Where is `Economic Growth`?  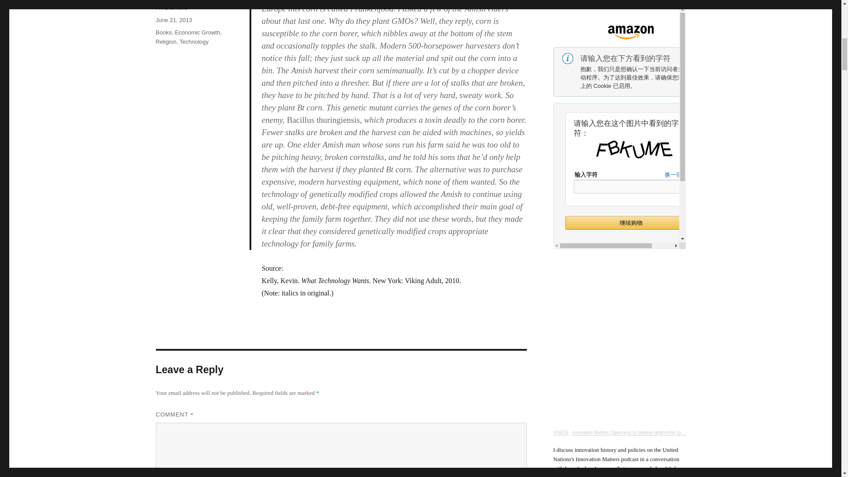
Economic Growth is located at coordinates (197, 32).